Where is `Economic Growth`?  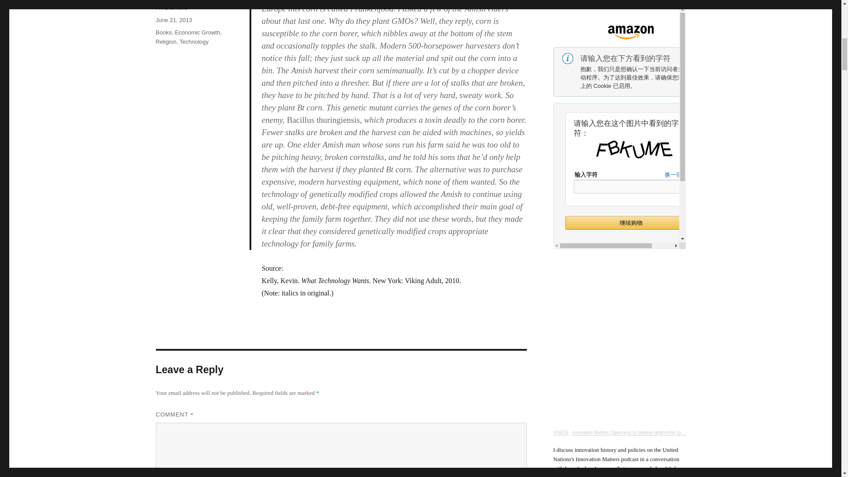
Economic Growth is located at coordinates (197, 32).